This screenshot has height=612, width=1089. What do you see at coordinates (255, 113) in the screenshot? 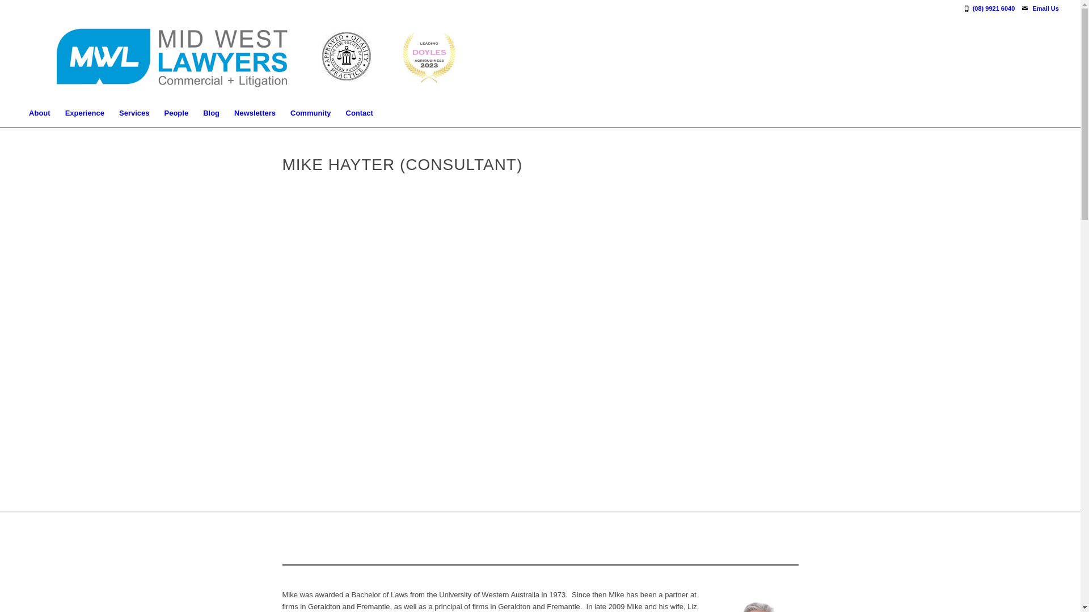
I see `Newsletters` at bounding box center [255, 113].